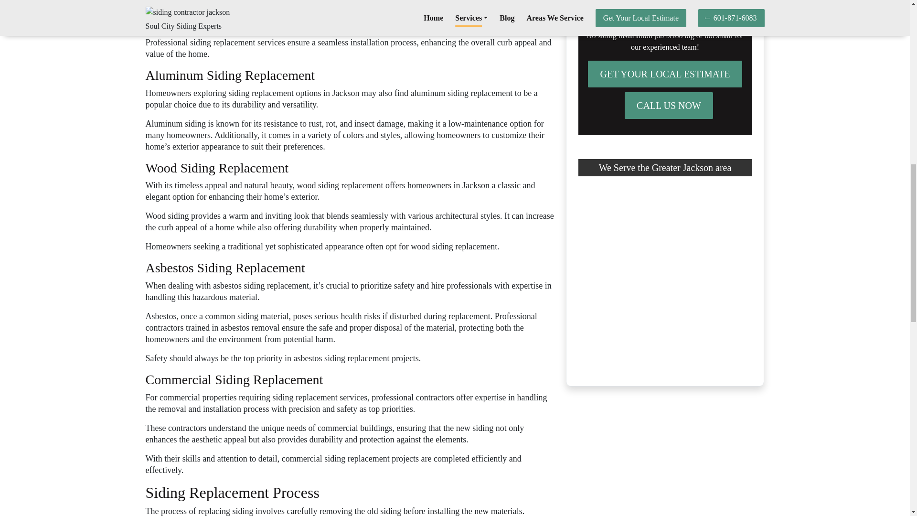  I want to click on GET YOUR LOCAL ESTIMATE, so click(665, 74).